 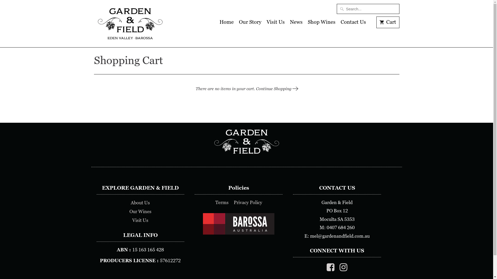 What do you see at coordinates (140, 212) in the screenshot?
I see `Our Wines` at bounding box center [140, 212].